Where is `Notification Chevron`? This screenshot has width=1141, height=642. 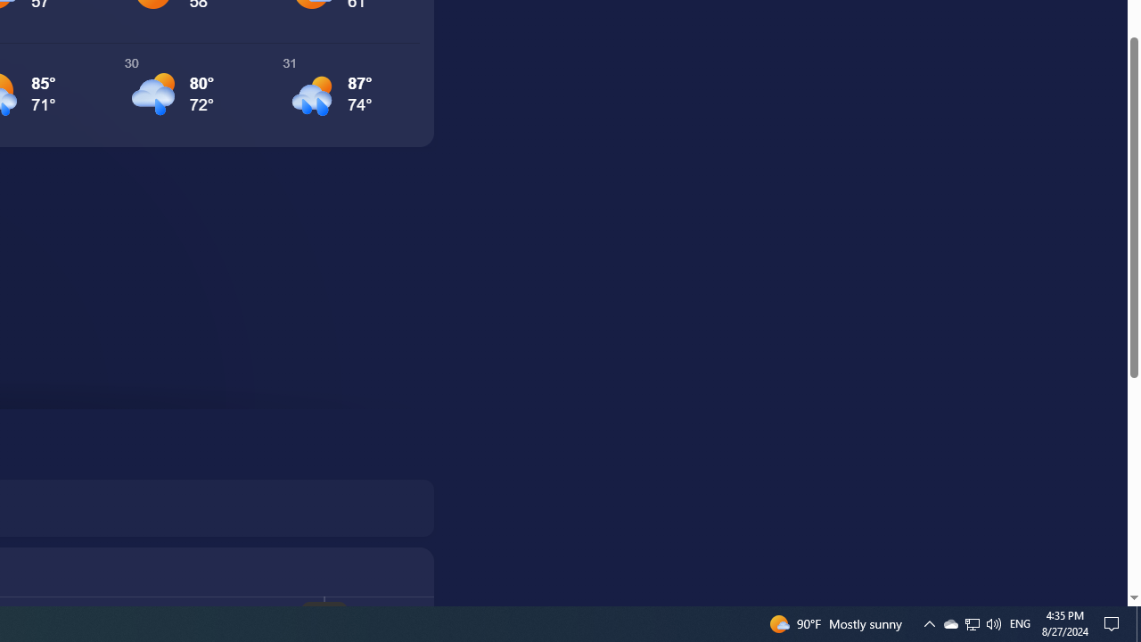
Notification Chevron is located at coordinates (929, 624).